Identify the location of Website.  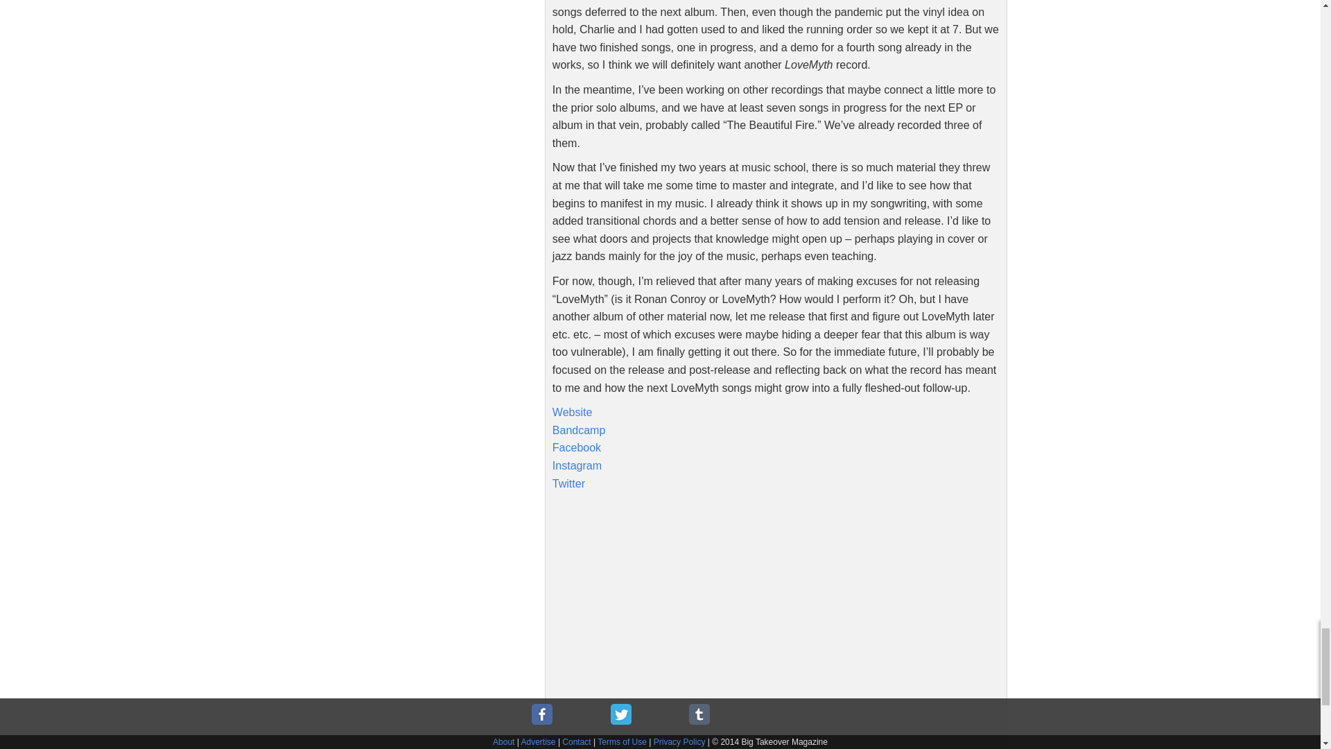
(572, 412).